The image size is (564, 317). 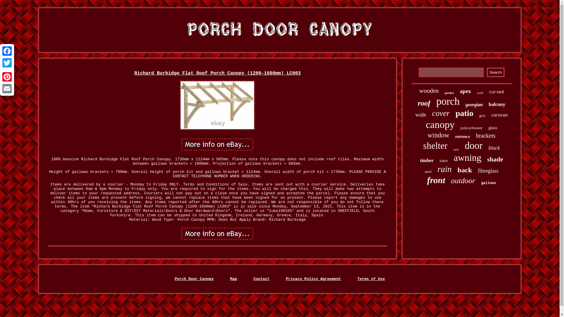 I want to click on polycarbonate, so click(x=472, y=128).